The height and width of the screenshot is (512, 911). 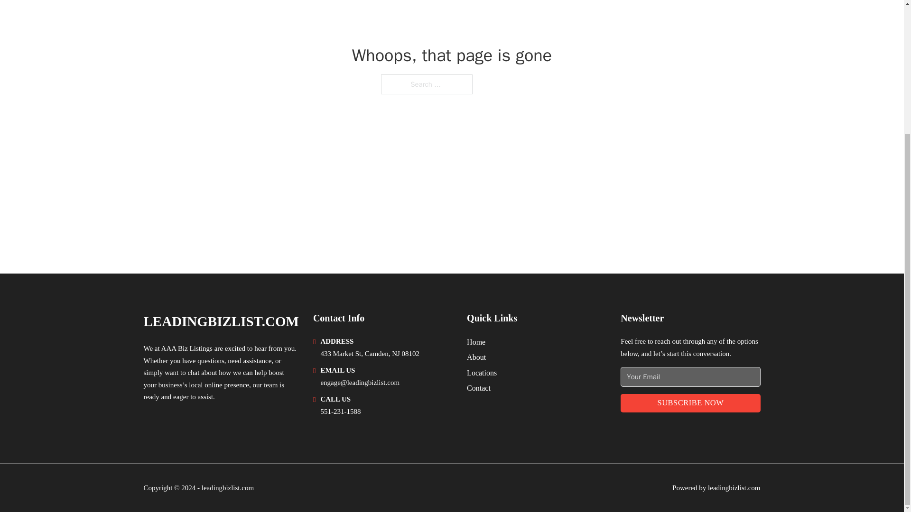 What do you see at coordinates (690, 403) in the screenshot?
I see `SUBSCRIBE NOW` at bounding box center [690, 403].